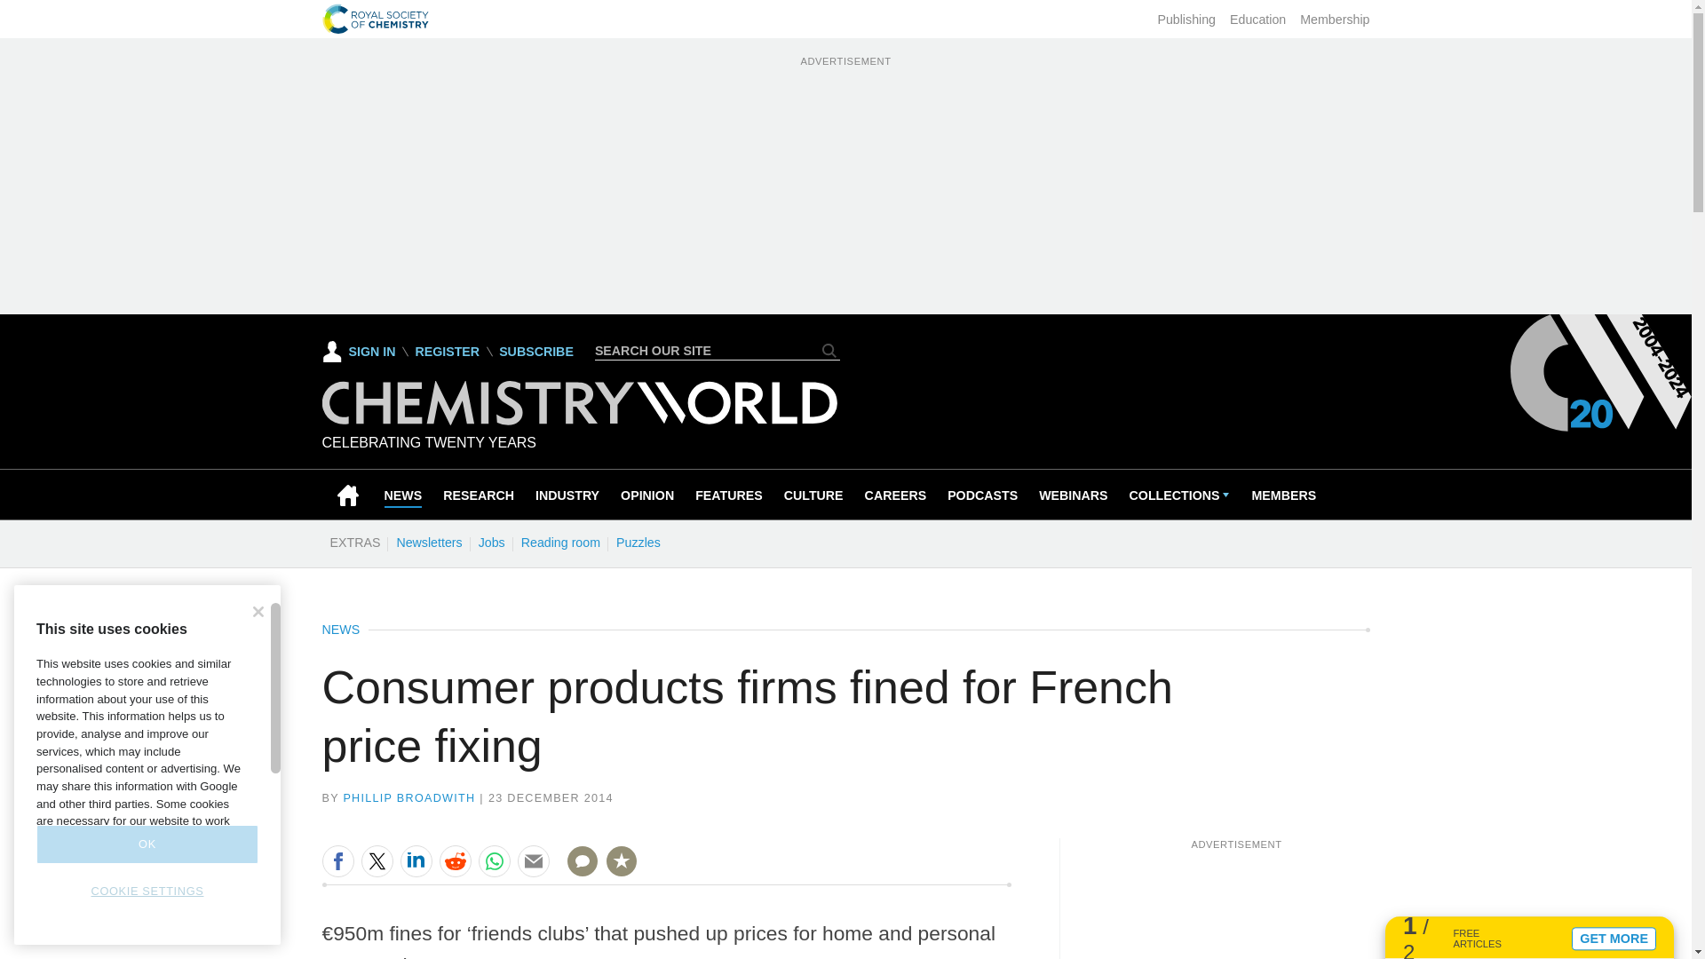 This screenshot has width=1705, height=959. I want to click on Publishing, so click(1186, 20).